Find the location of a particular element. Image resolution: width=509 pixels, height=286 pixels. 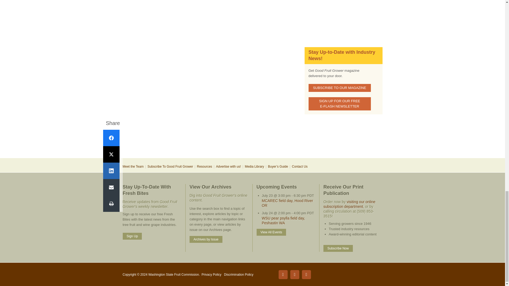

3rd party ad content is located at coordinates (252, 140).